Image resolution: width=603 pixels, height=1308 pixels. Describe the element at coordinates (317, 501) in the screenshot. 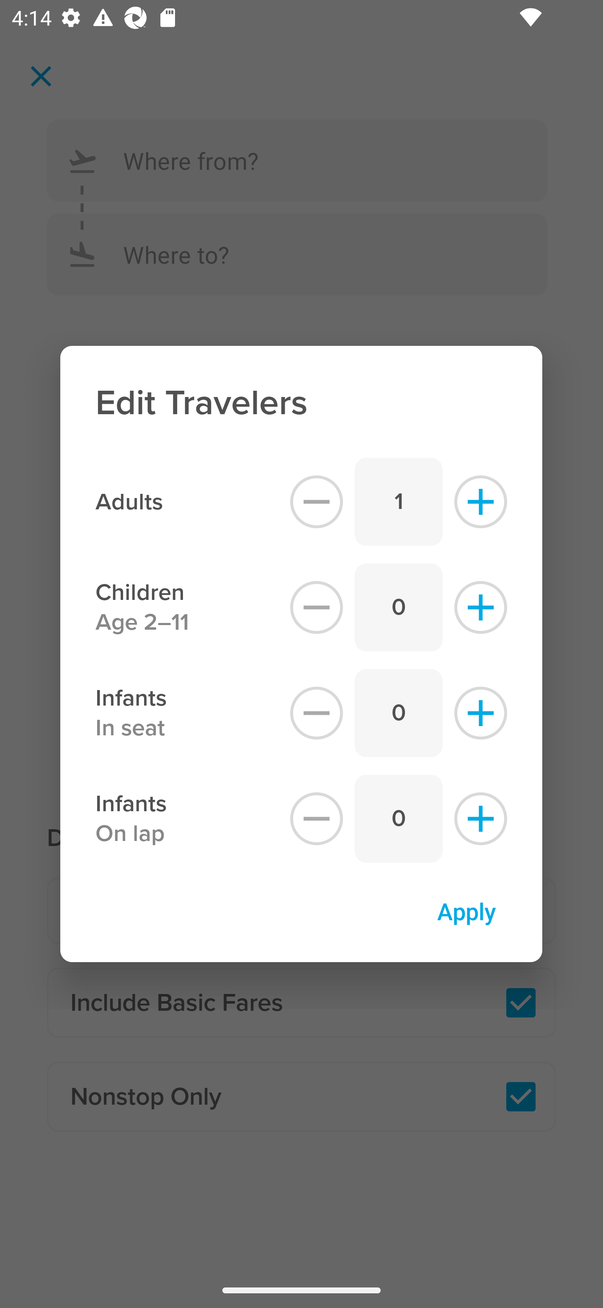

I see `Decrease value` at that location.